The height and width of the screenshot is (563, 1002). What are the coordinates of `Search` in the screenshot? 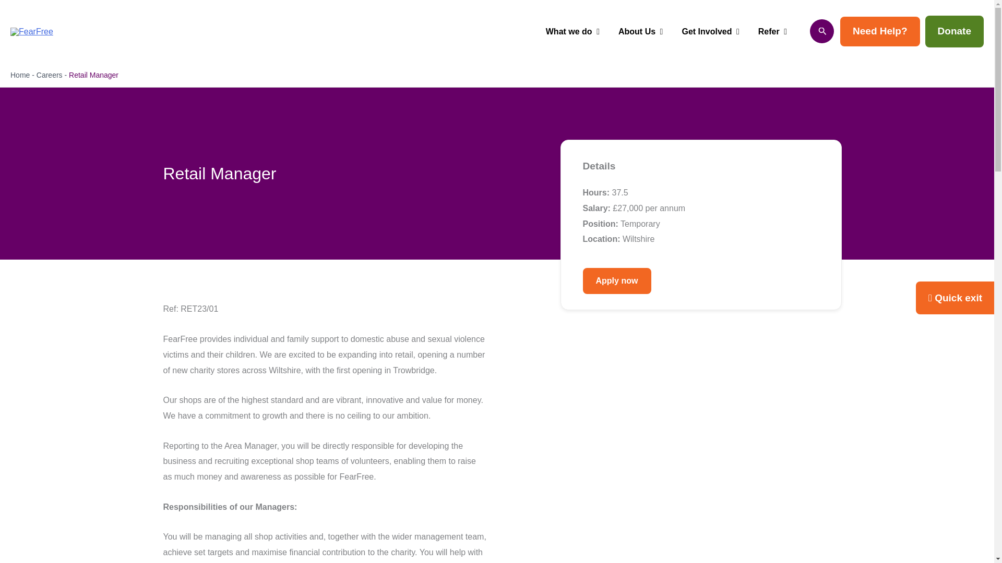 It's located at (821, 31).